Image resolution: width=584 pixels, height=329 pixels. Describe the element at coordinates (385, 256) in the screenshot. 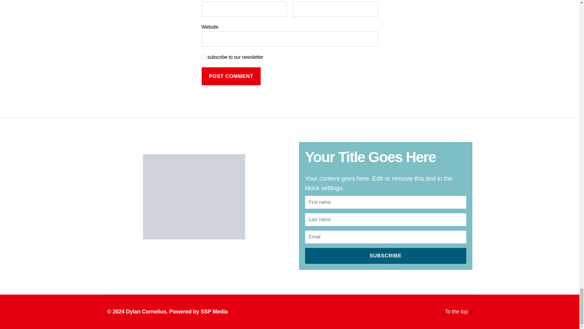

I see `Subscribe` at that location.